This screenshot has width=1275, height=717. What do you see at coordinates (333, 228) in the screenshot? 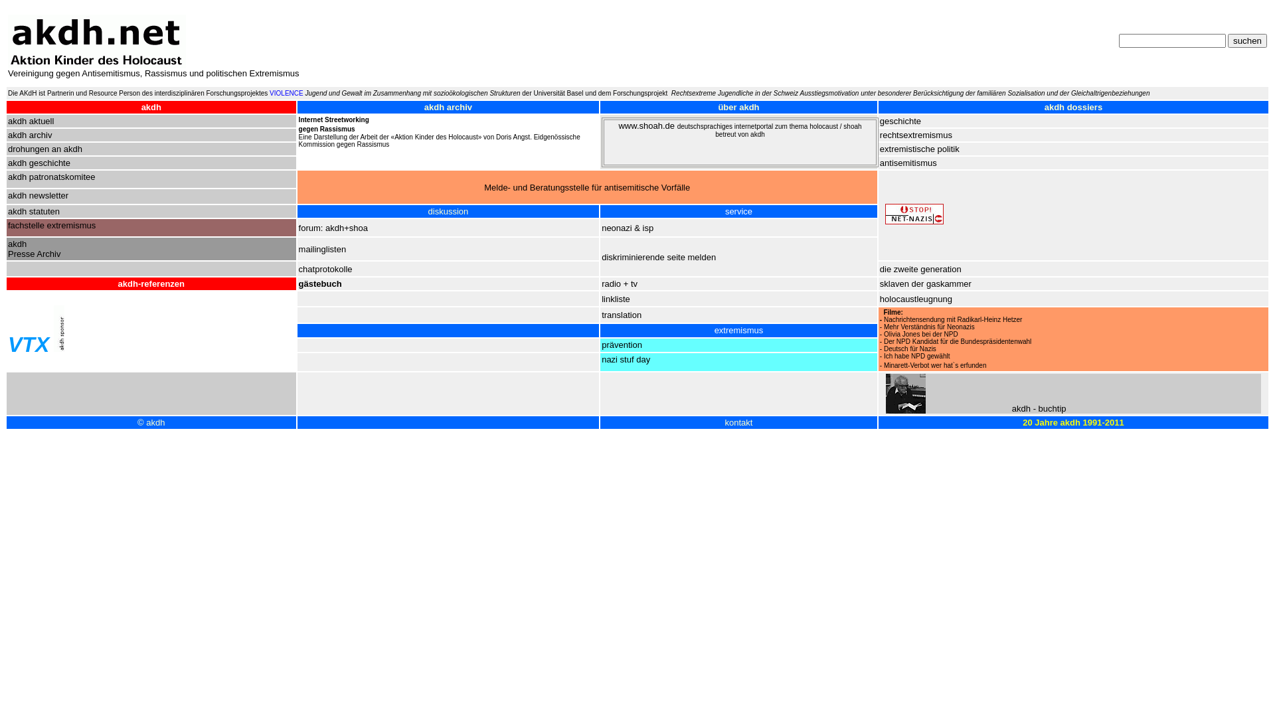
I see `forum: akdh+shoa` at bounding box center [333, 228].